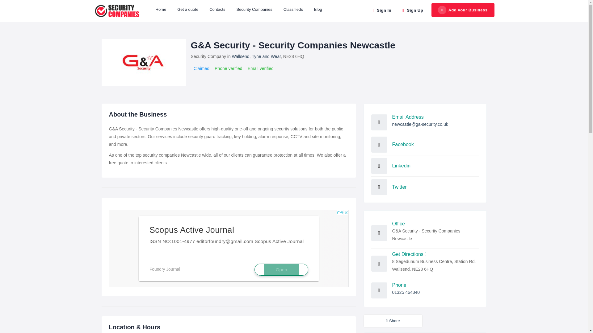 The width and height of the screenshot is (593, 333). I want to click on Sign Up, so click(412, 10).